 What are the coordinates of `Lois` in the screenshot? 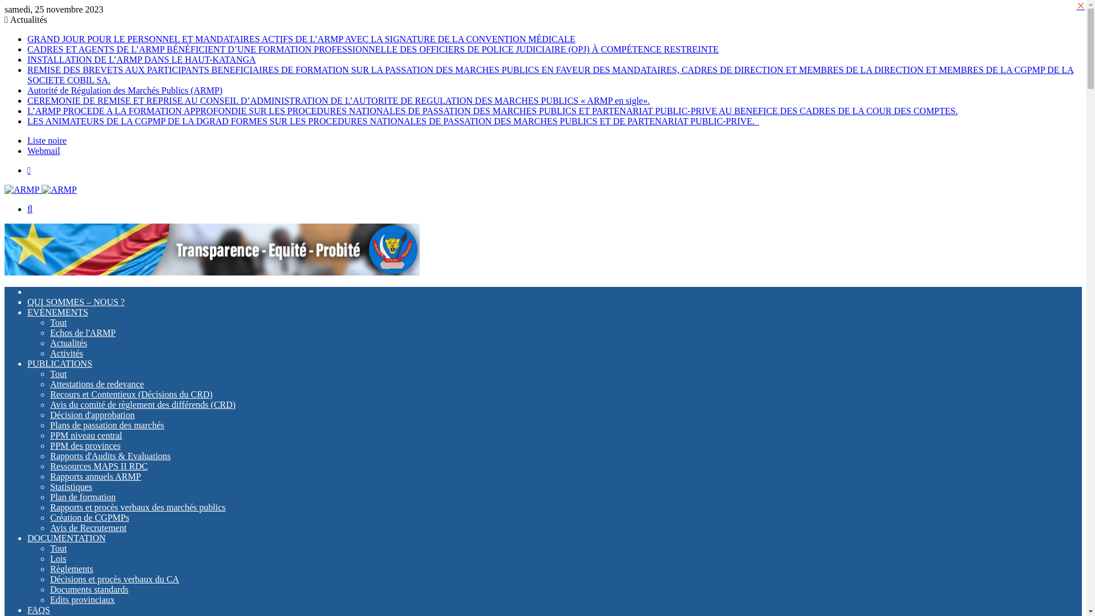 It's located at (58, 559).